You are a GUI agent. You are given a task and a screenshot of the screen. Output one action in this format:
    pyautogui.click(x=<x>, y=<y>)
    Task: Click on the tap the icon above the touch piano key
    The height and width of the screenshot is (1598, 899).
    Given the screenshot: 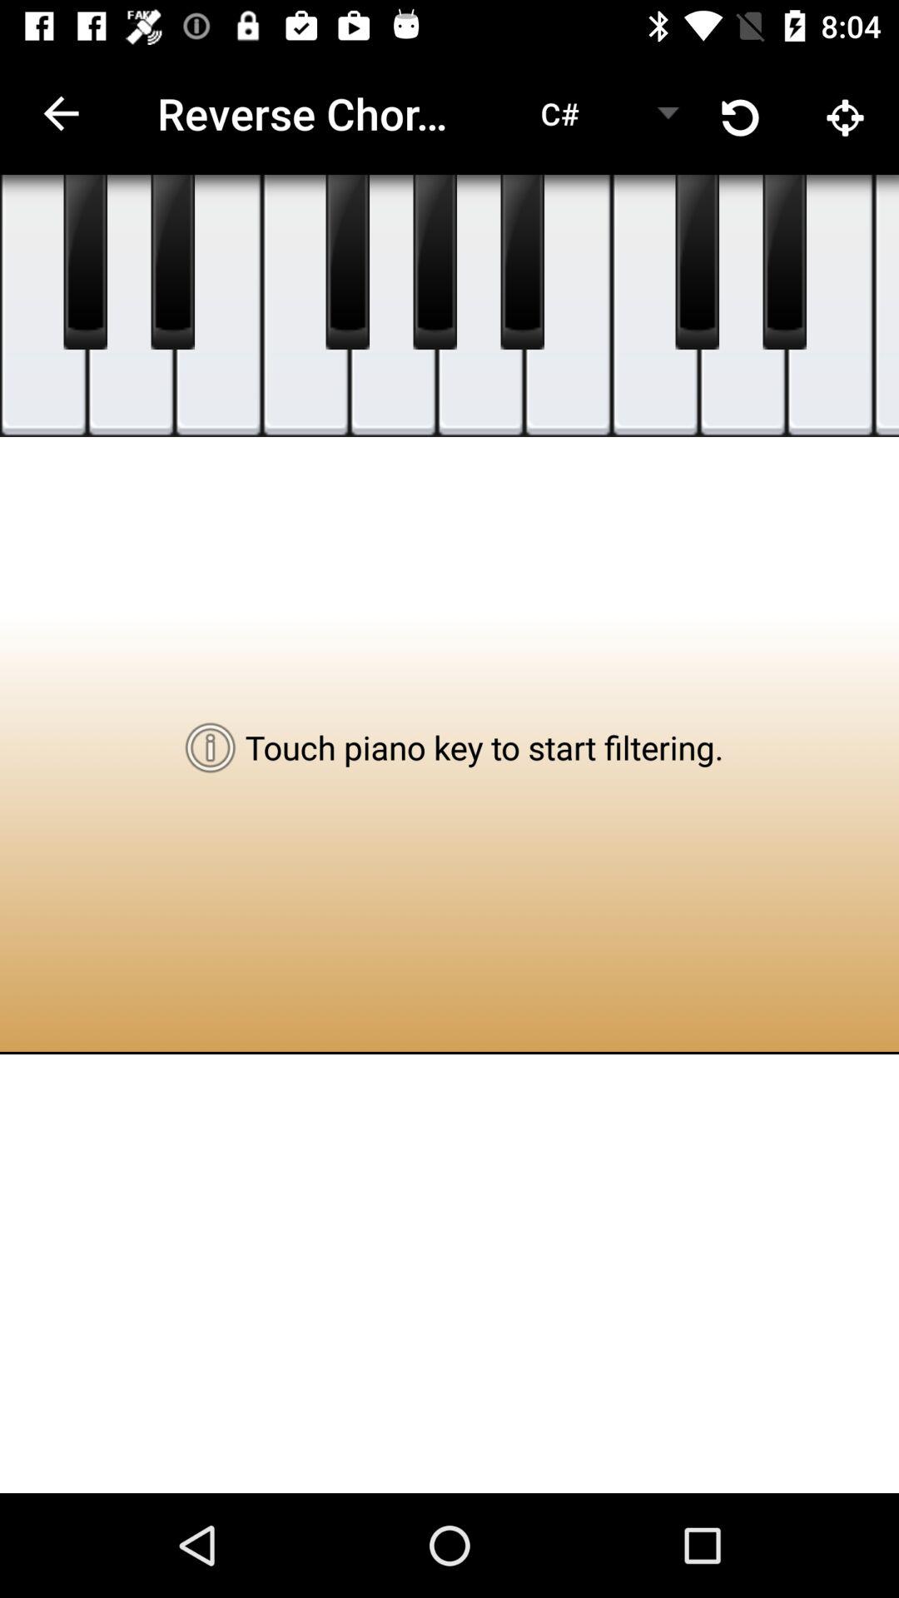 What is the action you would take?
    pyautogui.click(x=479, y=306)
    